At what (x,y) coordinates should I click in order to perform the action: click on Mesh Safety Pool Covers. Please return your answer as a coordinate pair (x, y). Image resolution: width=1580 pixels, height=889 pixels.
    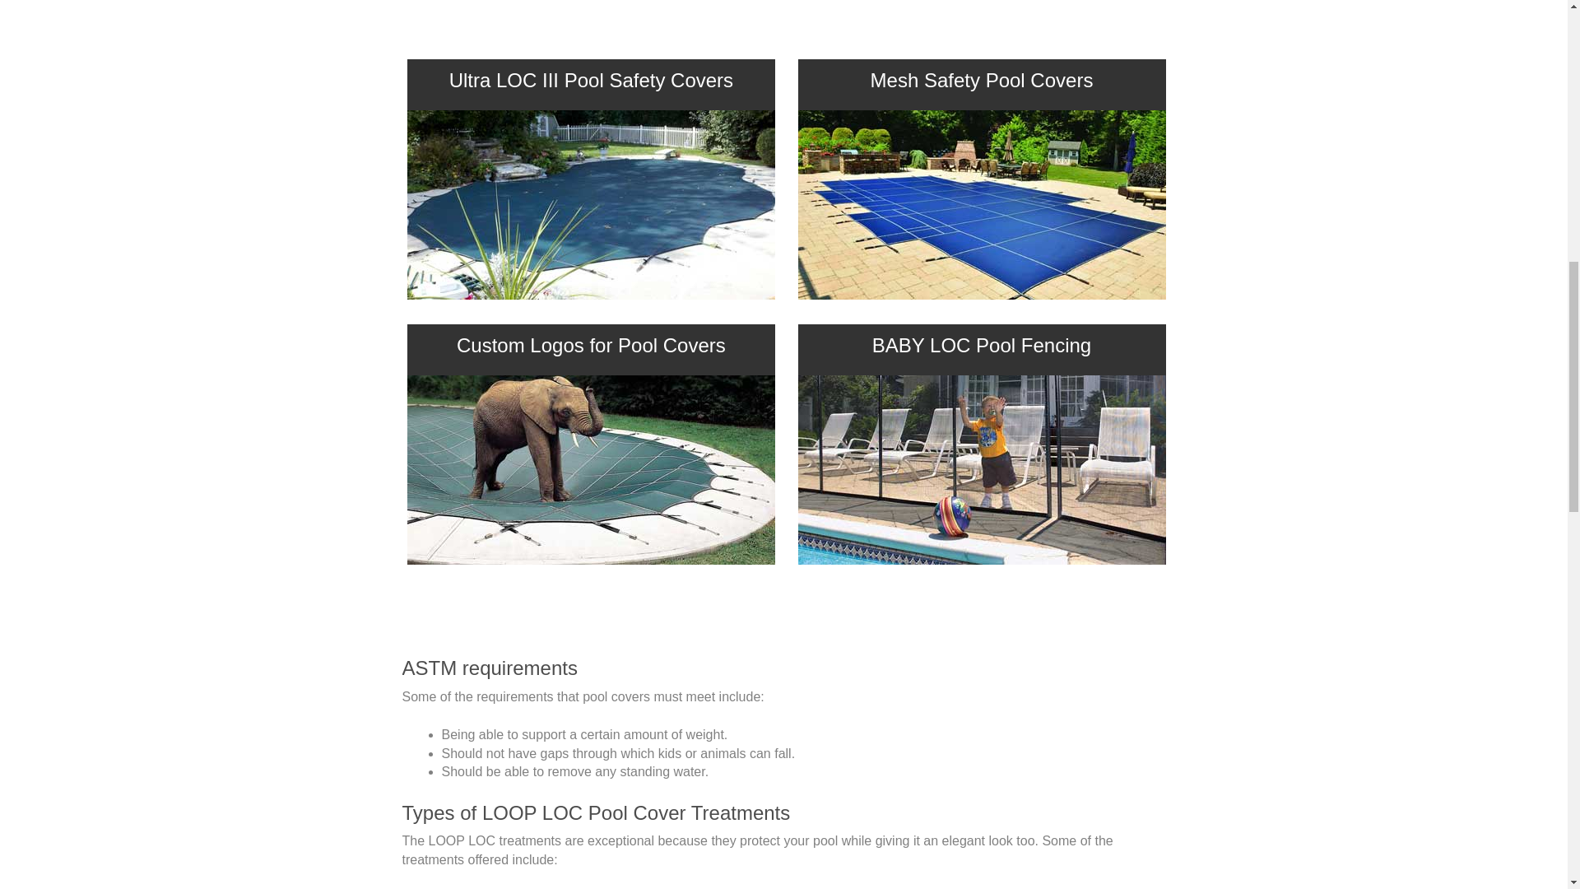
    Looking at the image, I should click on (981, 81).